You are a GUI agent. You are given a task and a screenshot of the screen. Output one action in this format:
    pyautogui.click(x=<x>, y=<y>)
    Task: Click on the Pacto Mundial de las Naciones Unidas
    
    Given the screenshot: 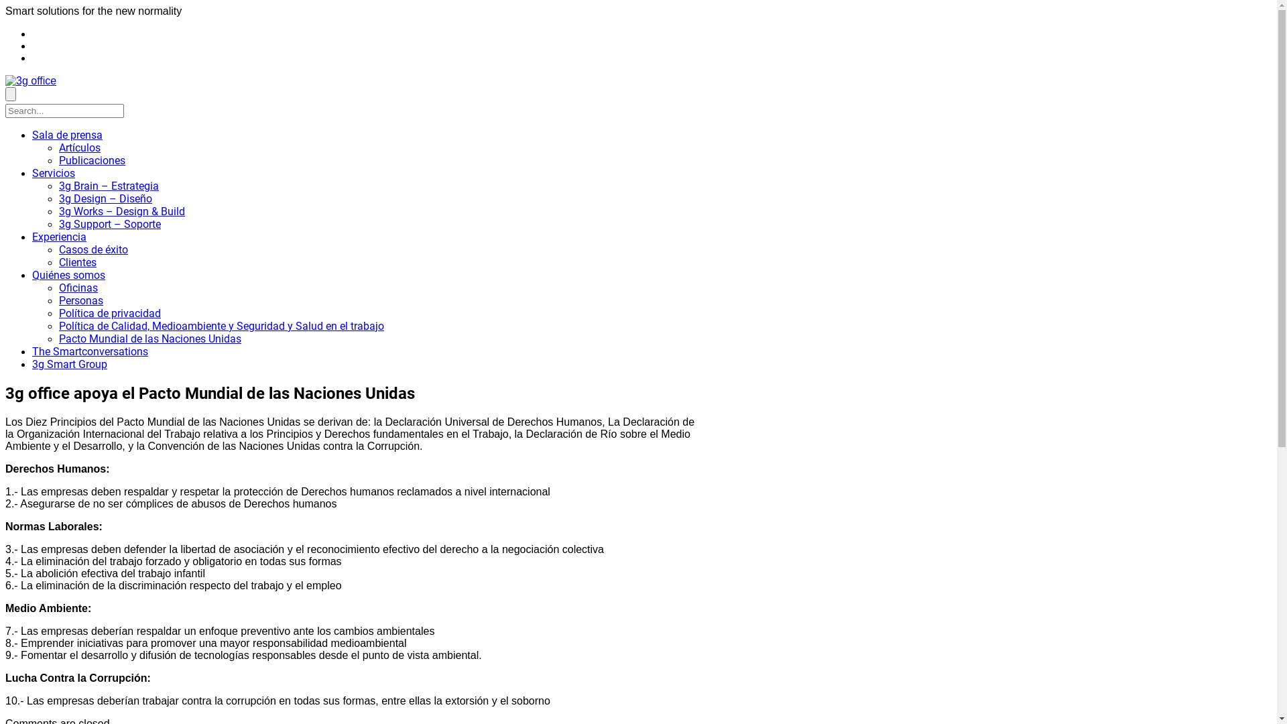 What is the action you would take?
    pyautogui.click(x=150, y=339)
    